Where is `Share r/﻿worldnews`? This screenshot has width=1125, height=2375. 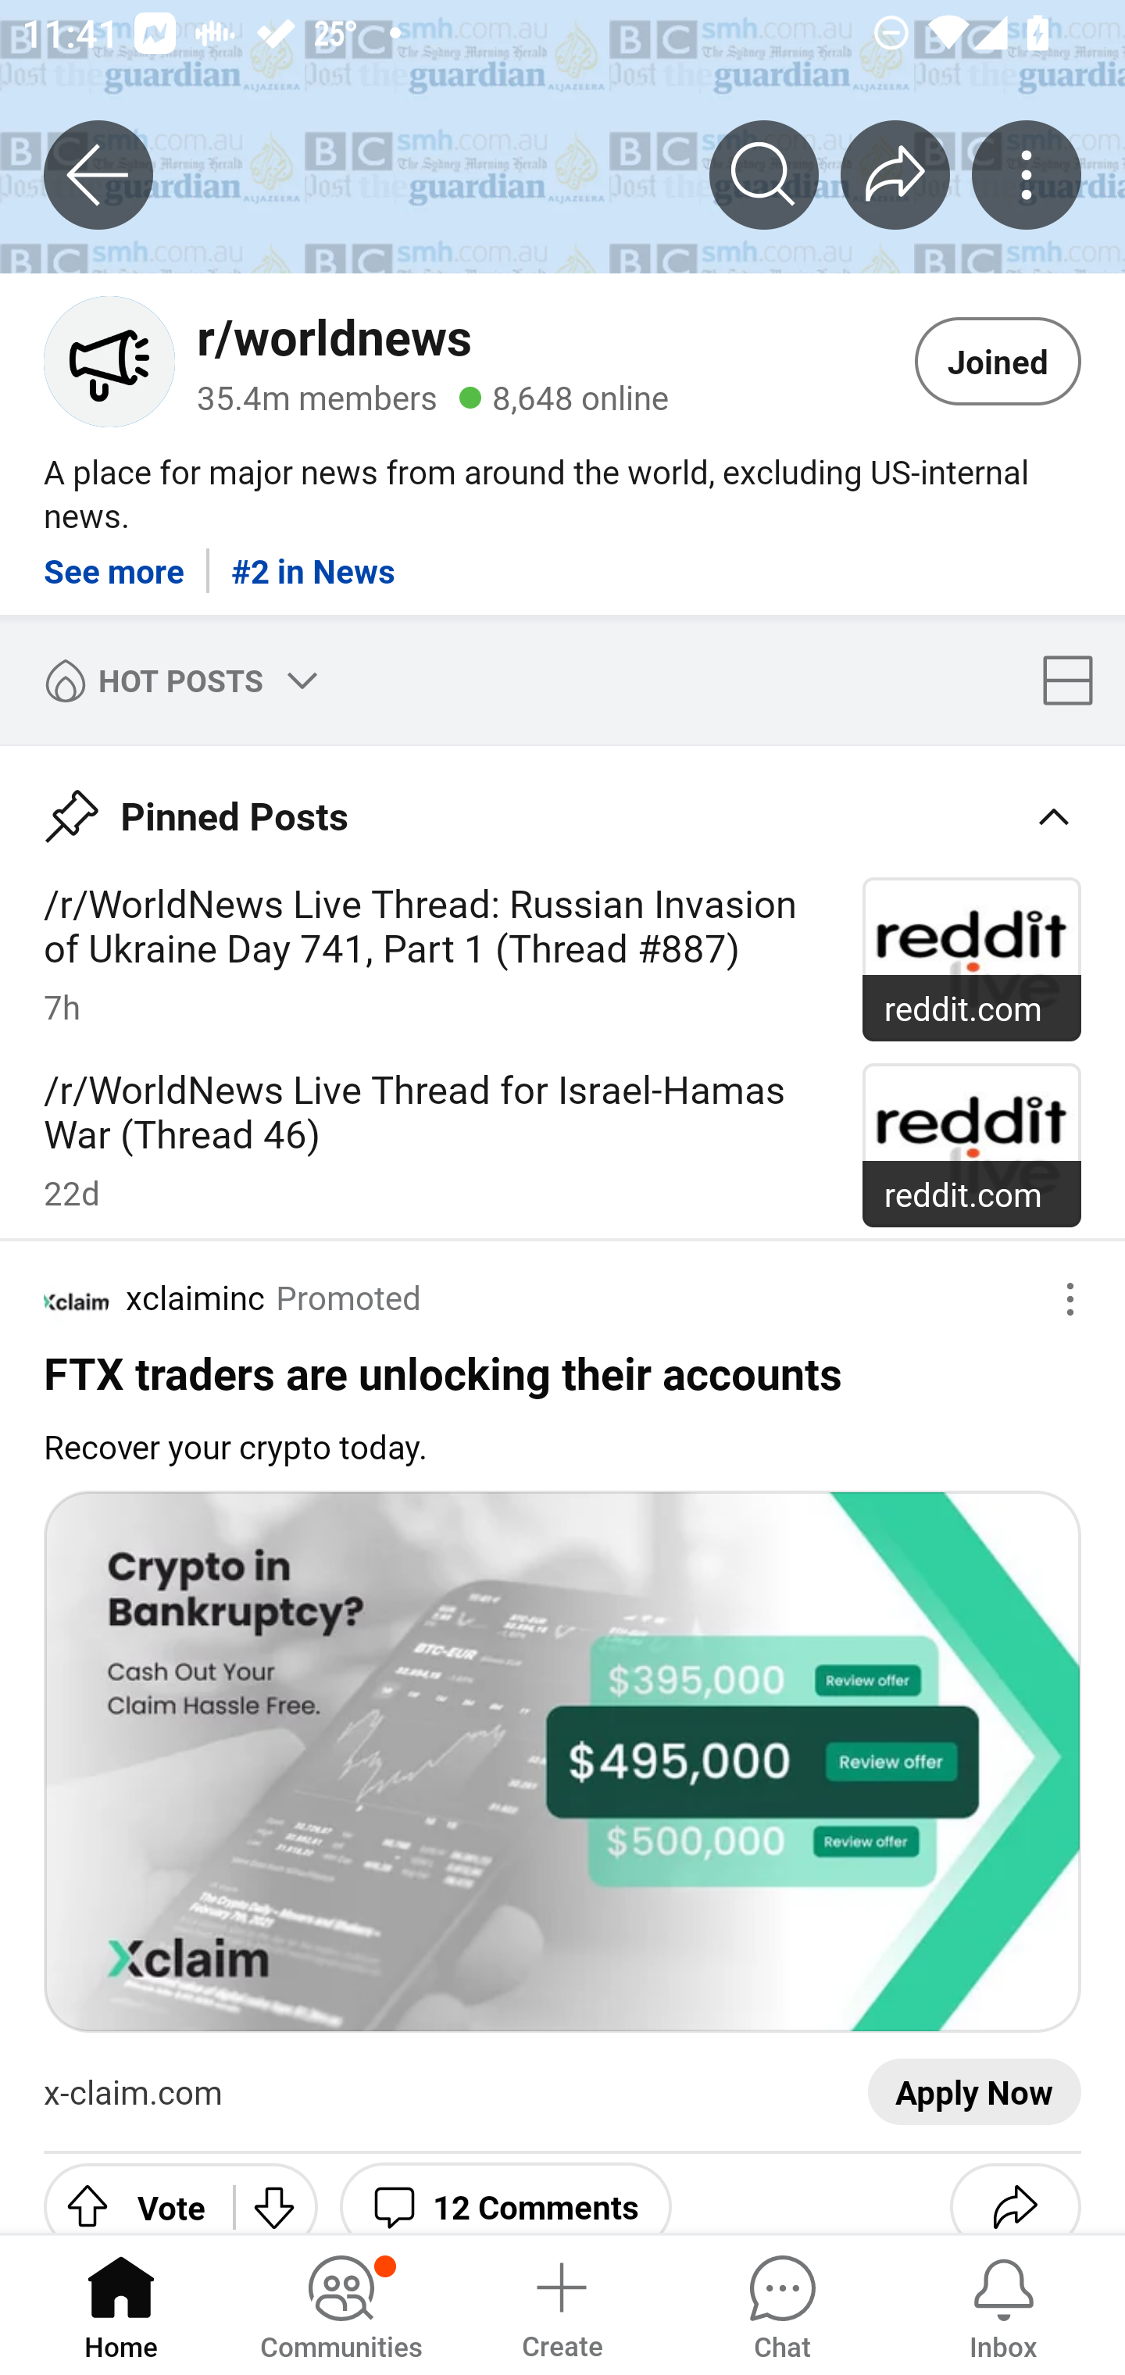 Share r/﻿worldnews is located at coordinates (895, 174).